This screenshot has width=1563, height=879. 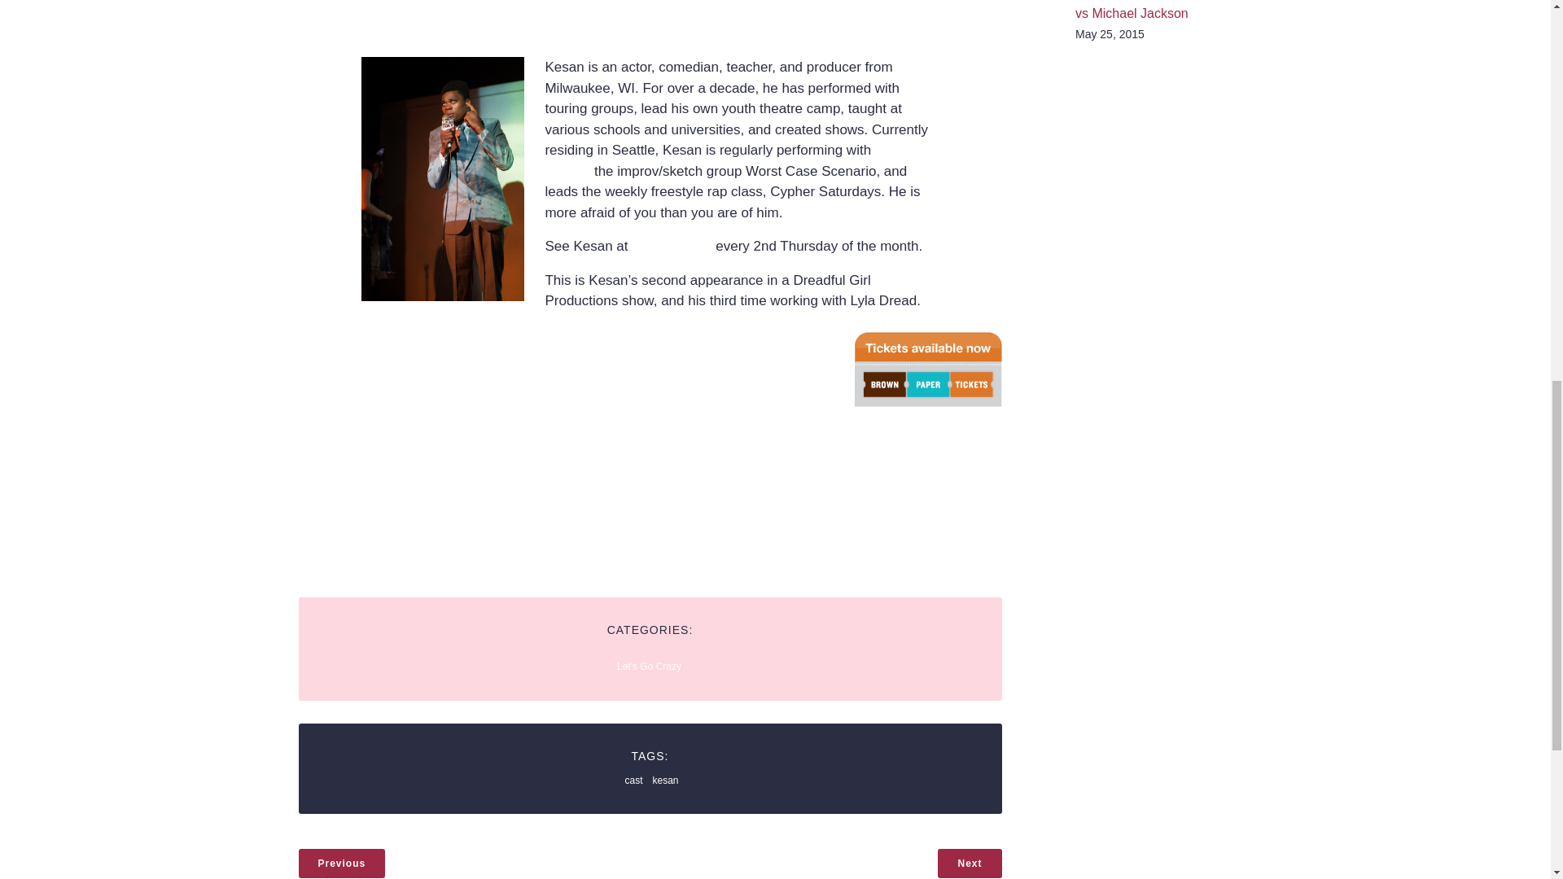 I want to click on cast, so click(x=633, y=780).